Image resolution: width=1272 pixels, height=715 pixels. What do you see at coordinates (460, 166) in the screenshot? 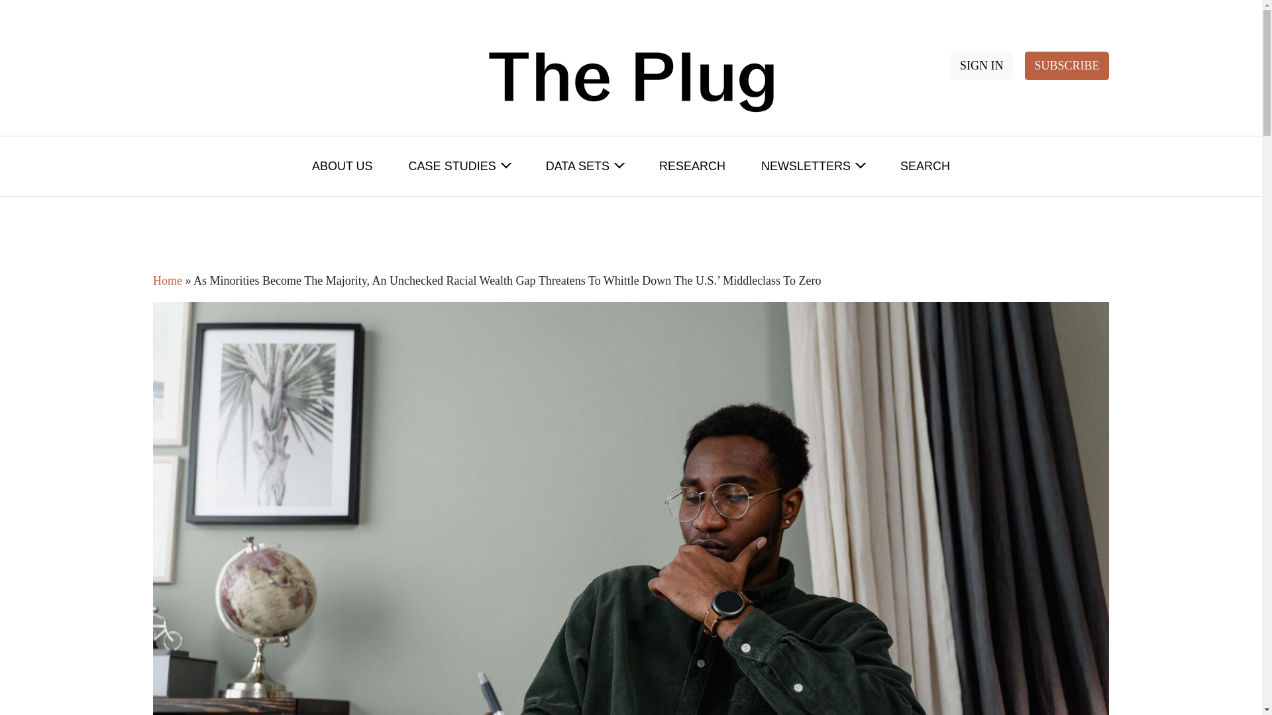
I see `Case Studies` at bounding box center [460, 166].